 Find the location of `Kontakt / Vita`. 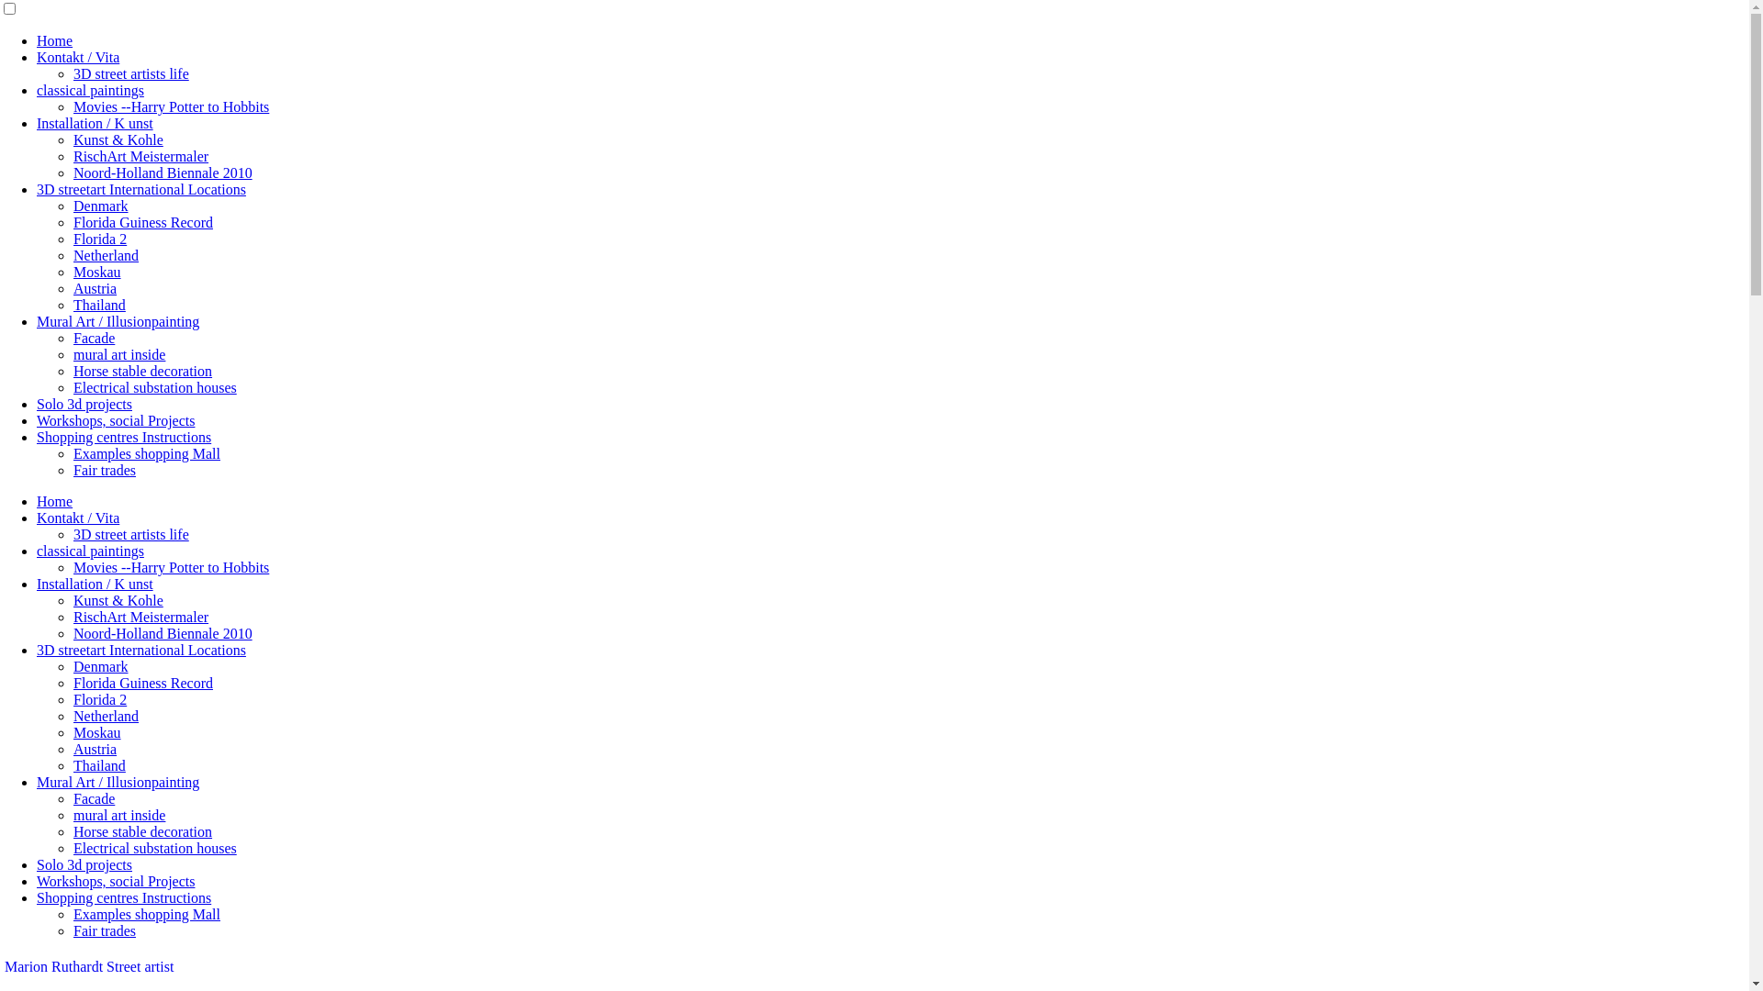

Kontakt / Vita is located at coordinates (78, 57).